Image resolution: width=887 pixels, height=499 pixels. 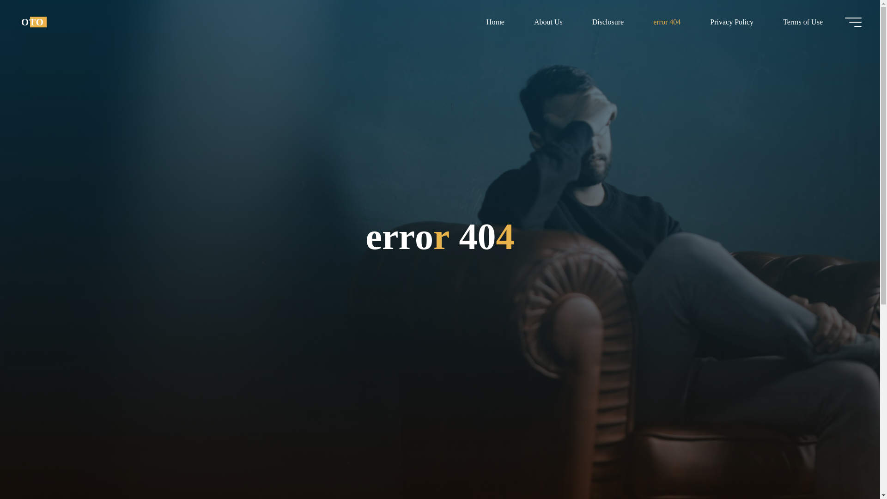 I want to click on Disclosure, so click(x=608, y=22).